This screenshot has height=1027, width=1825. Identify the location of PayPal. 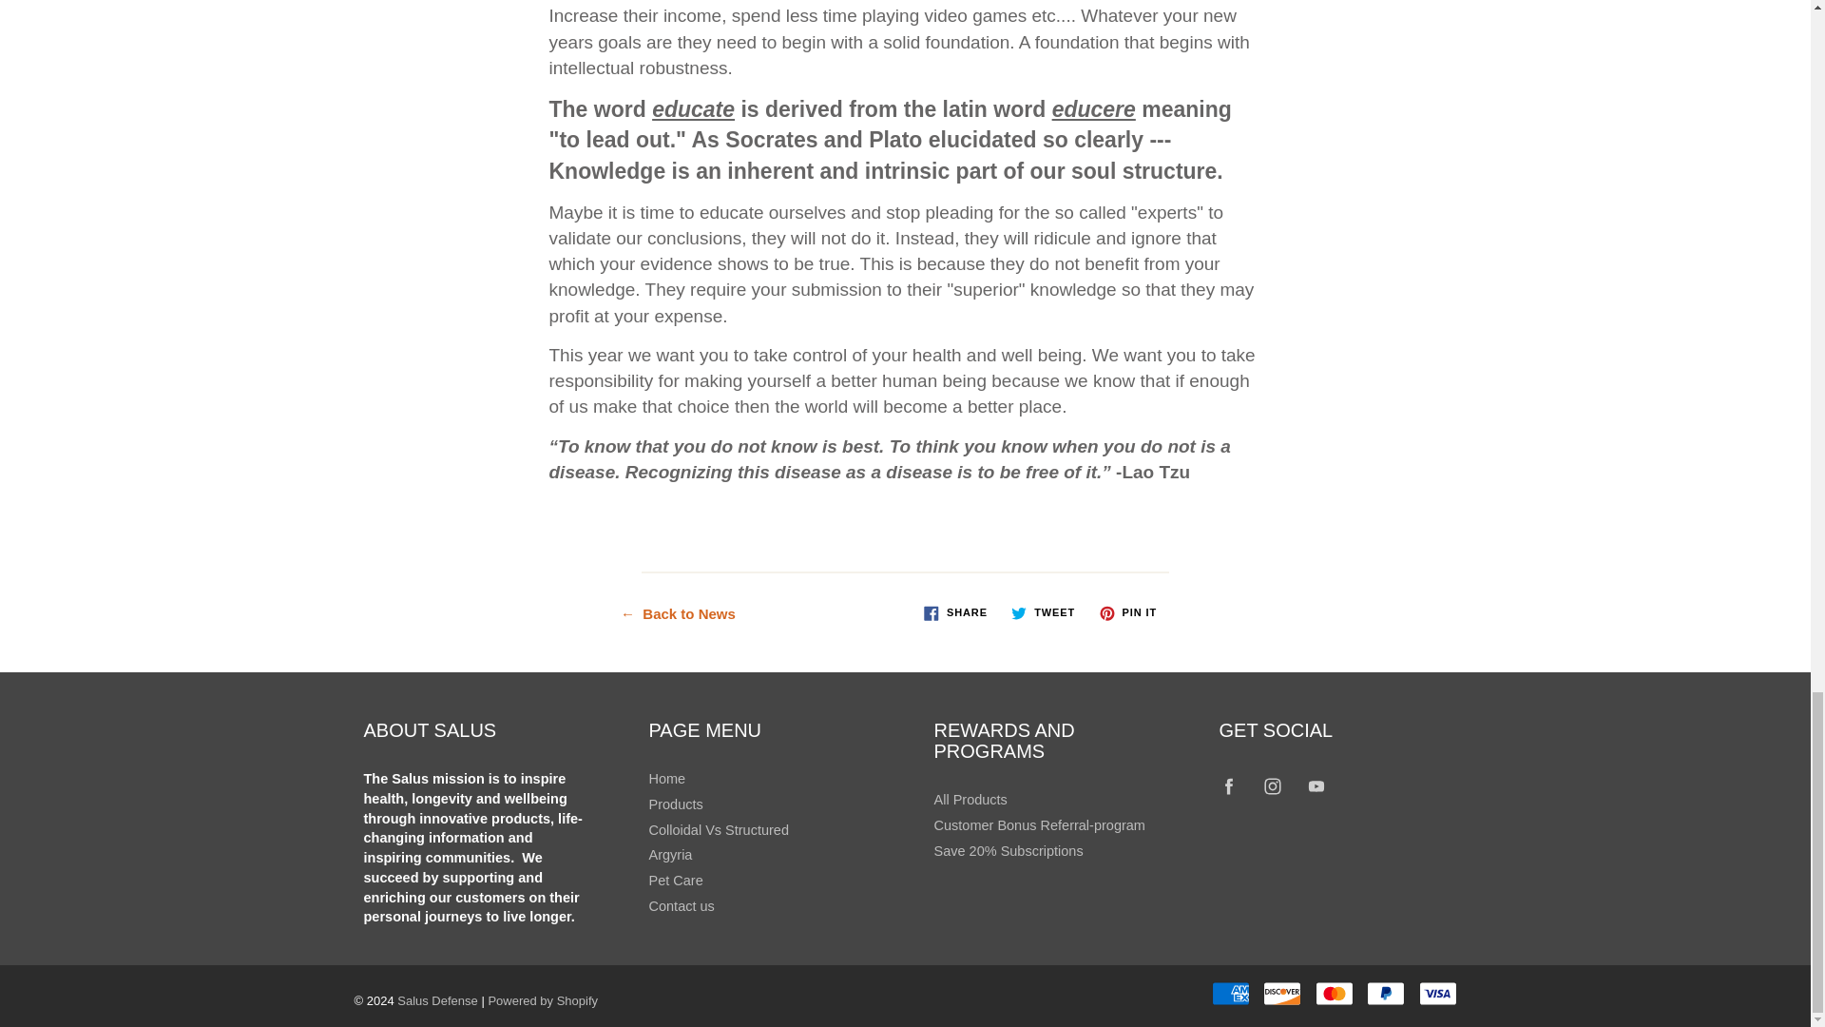
(1386, 993).